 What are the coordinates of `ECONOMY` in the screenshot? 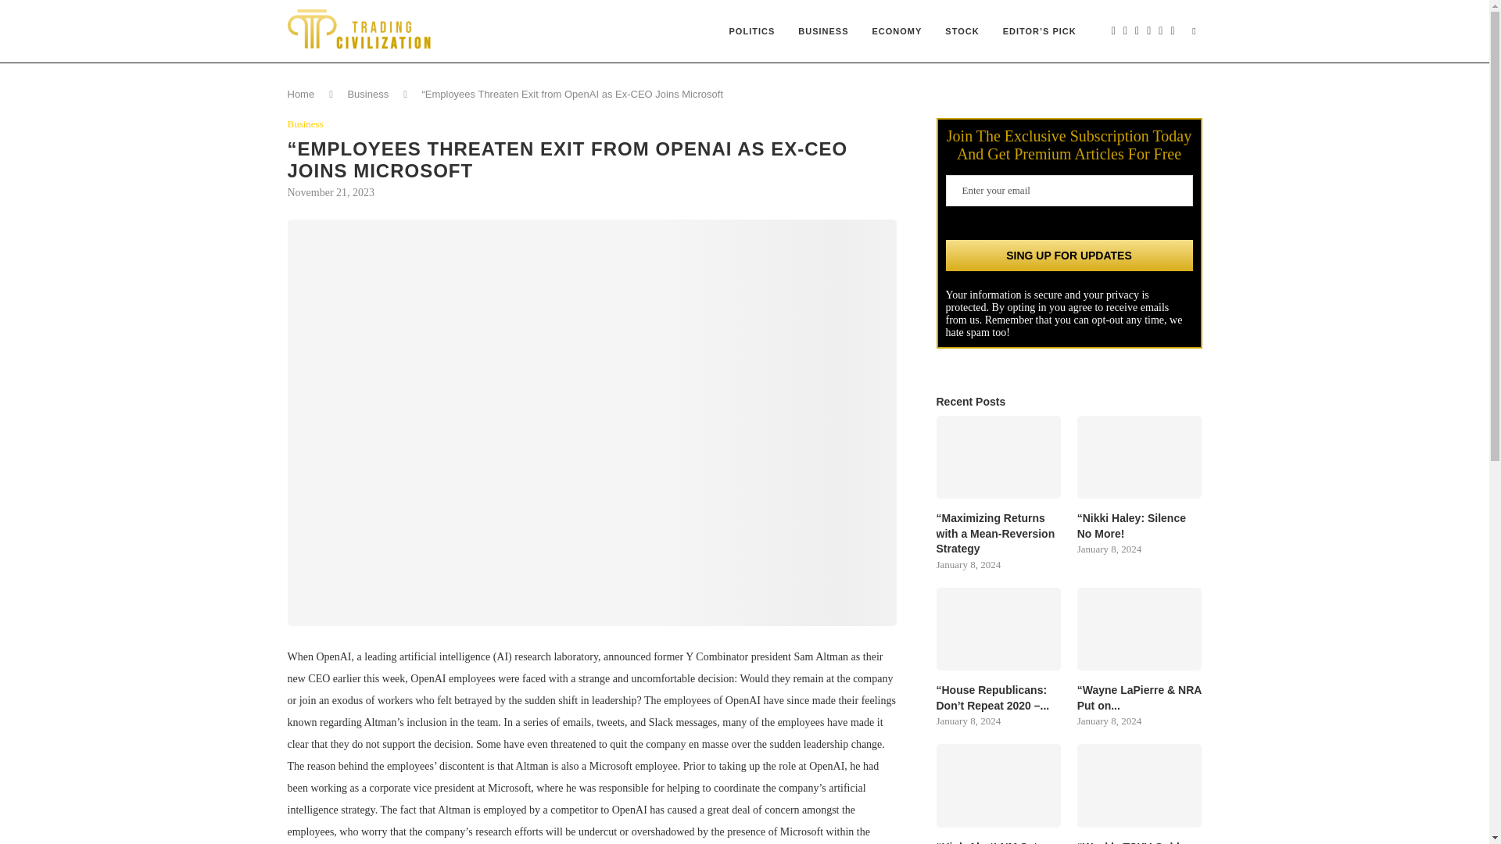 It's located at (897, 31).